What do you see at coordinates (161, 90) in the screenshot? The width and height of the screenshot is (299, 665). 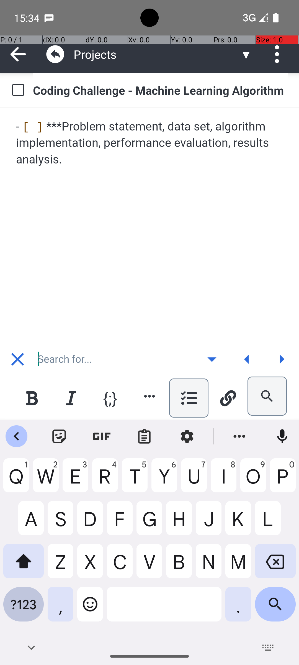 I see `Coding Challenge - Machine Learning Algorithm` at bounding box center [161, 90].